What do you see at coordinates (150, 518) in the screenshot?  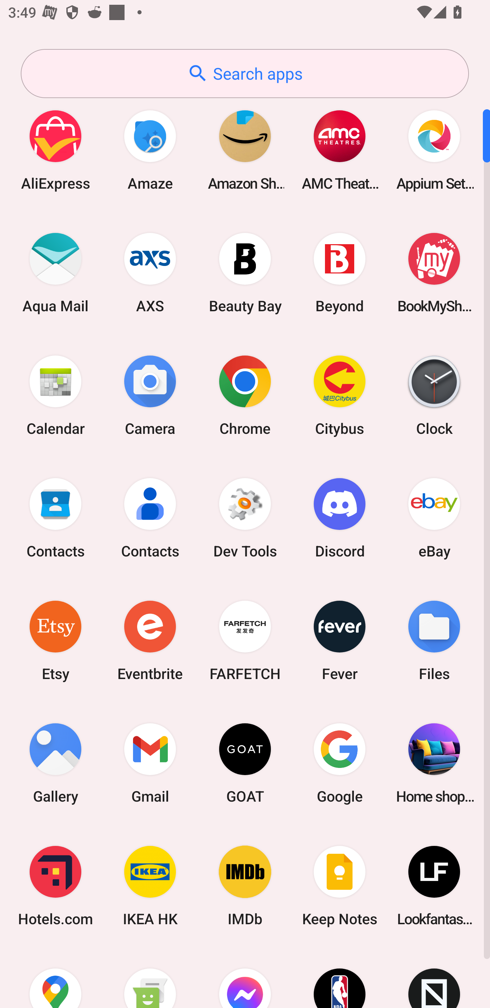 I see `Contacts` at bounding box center [150, 518].